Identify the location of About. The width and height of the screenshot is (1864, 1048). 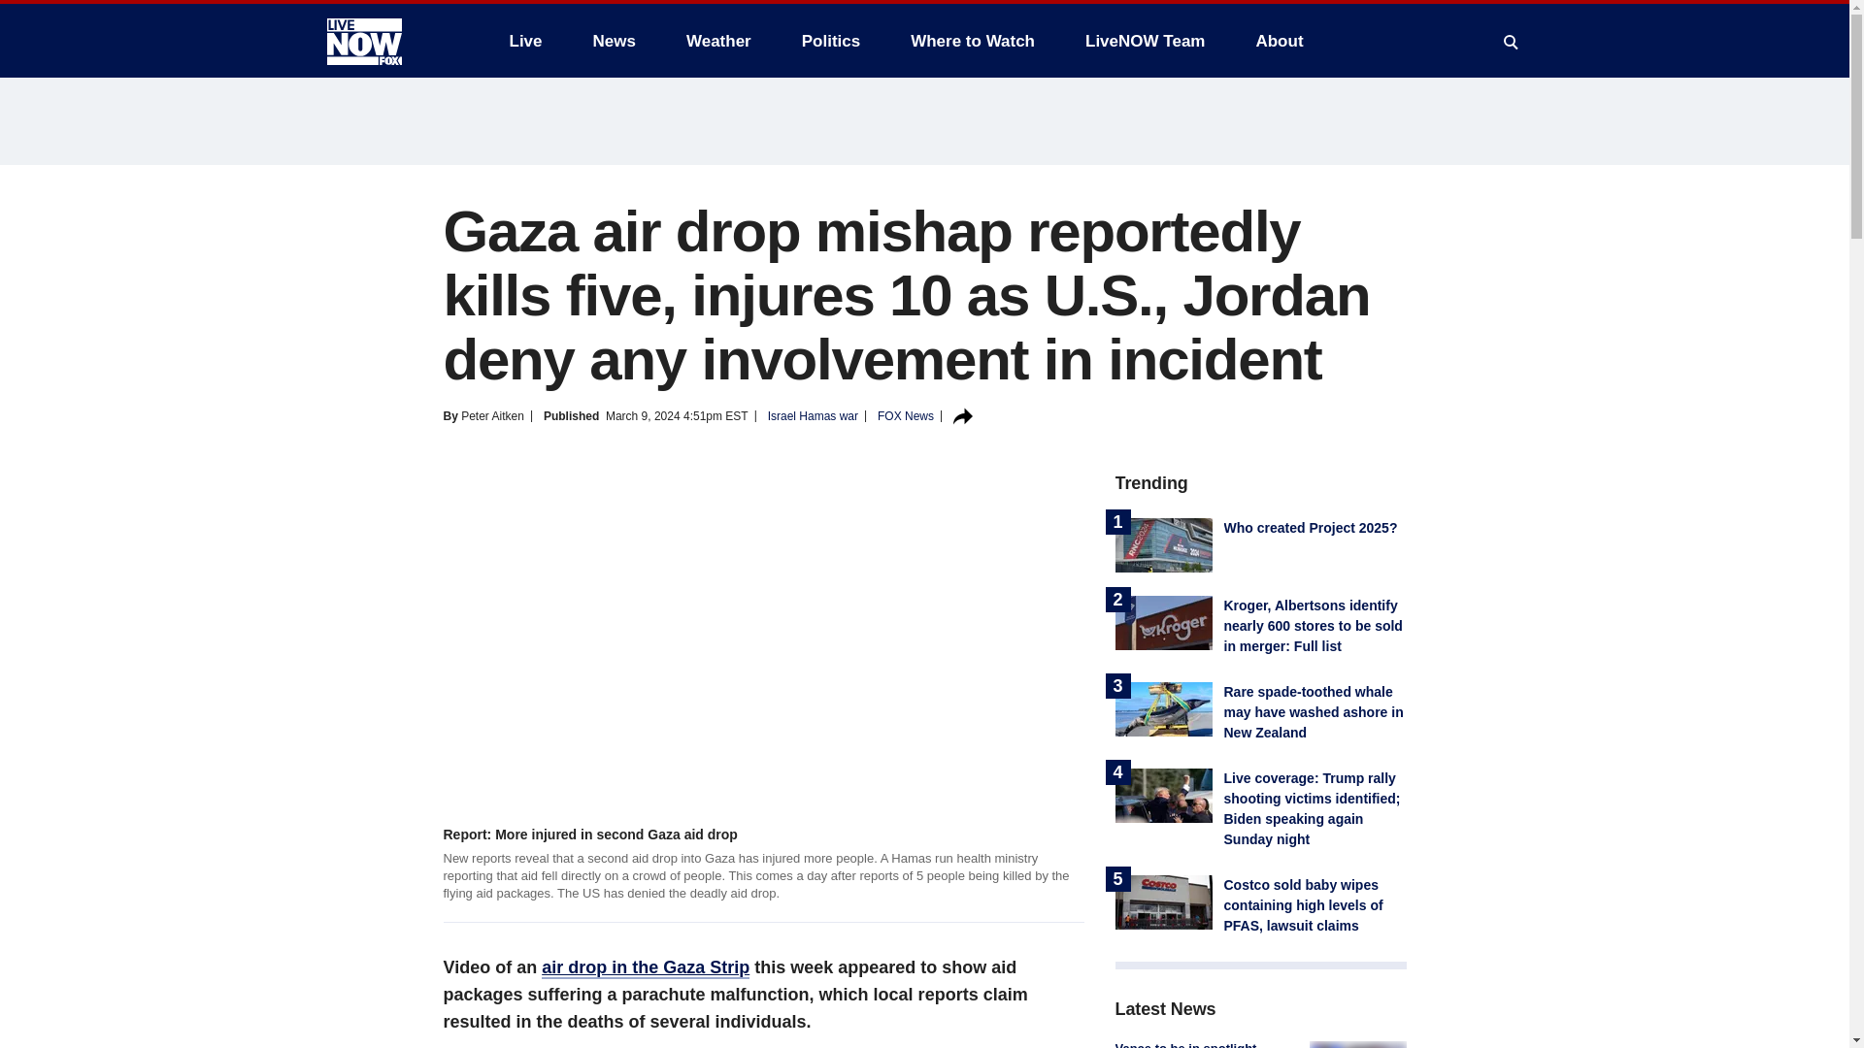
(1278, 41).